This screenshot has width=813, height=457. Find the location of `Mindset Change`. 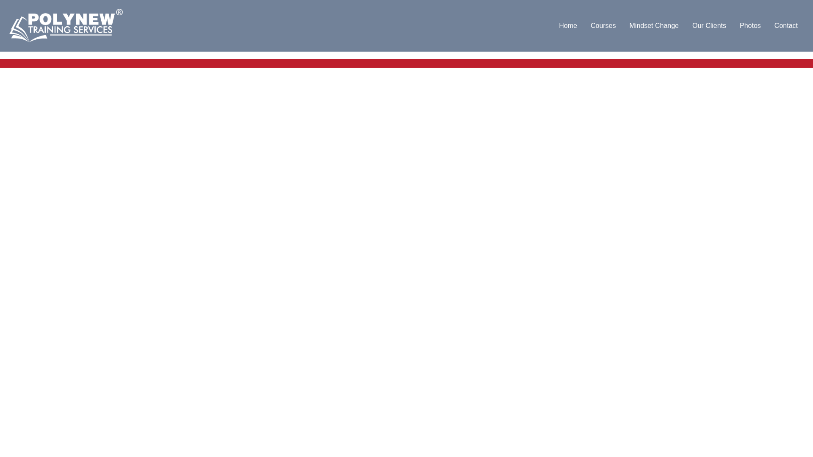

Mindset Change is located at coordinates (654, 25).